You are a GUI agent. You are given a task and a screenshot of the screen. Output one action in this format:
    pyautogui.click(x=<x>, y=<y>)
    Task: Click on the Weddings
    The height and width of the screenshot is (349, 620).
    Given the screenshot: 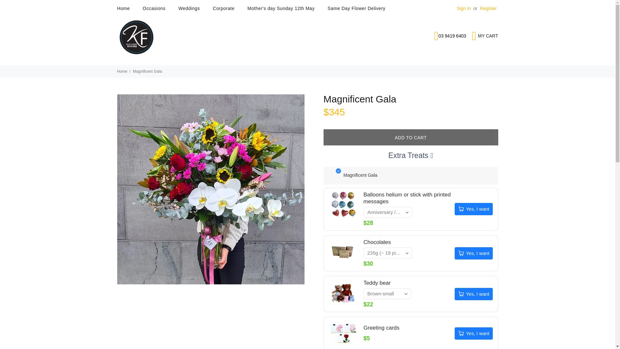 What is the action you would take?
    pyautogui.click(x=189, y=8)
    